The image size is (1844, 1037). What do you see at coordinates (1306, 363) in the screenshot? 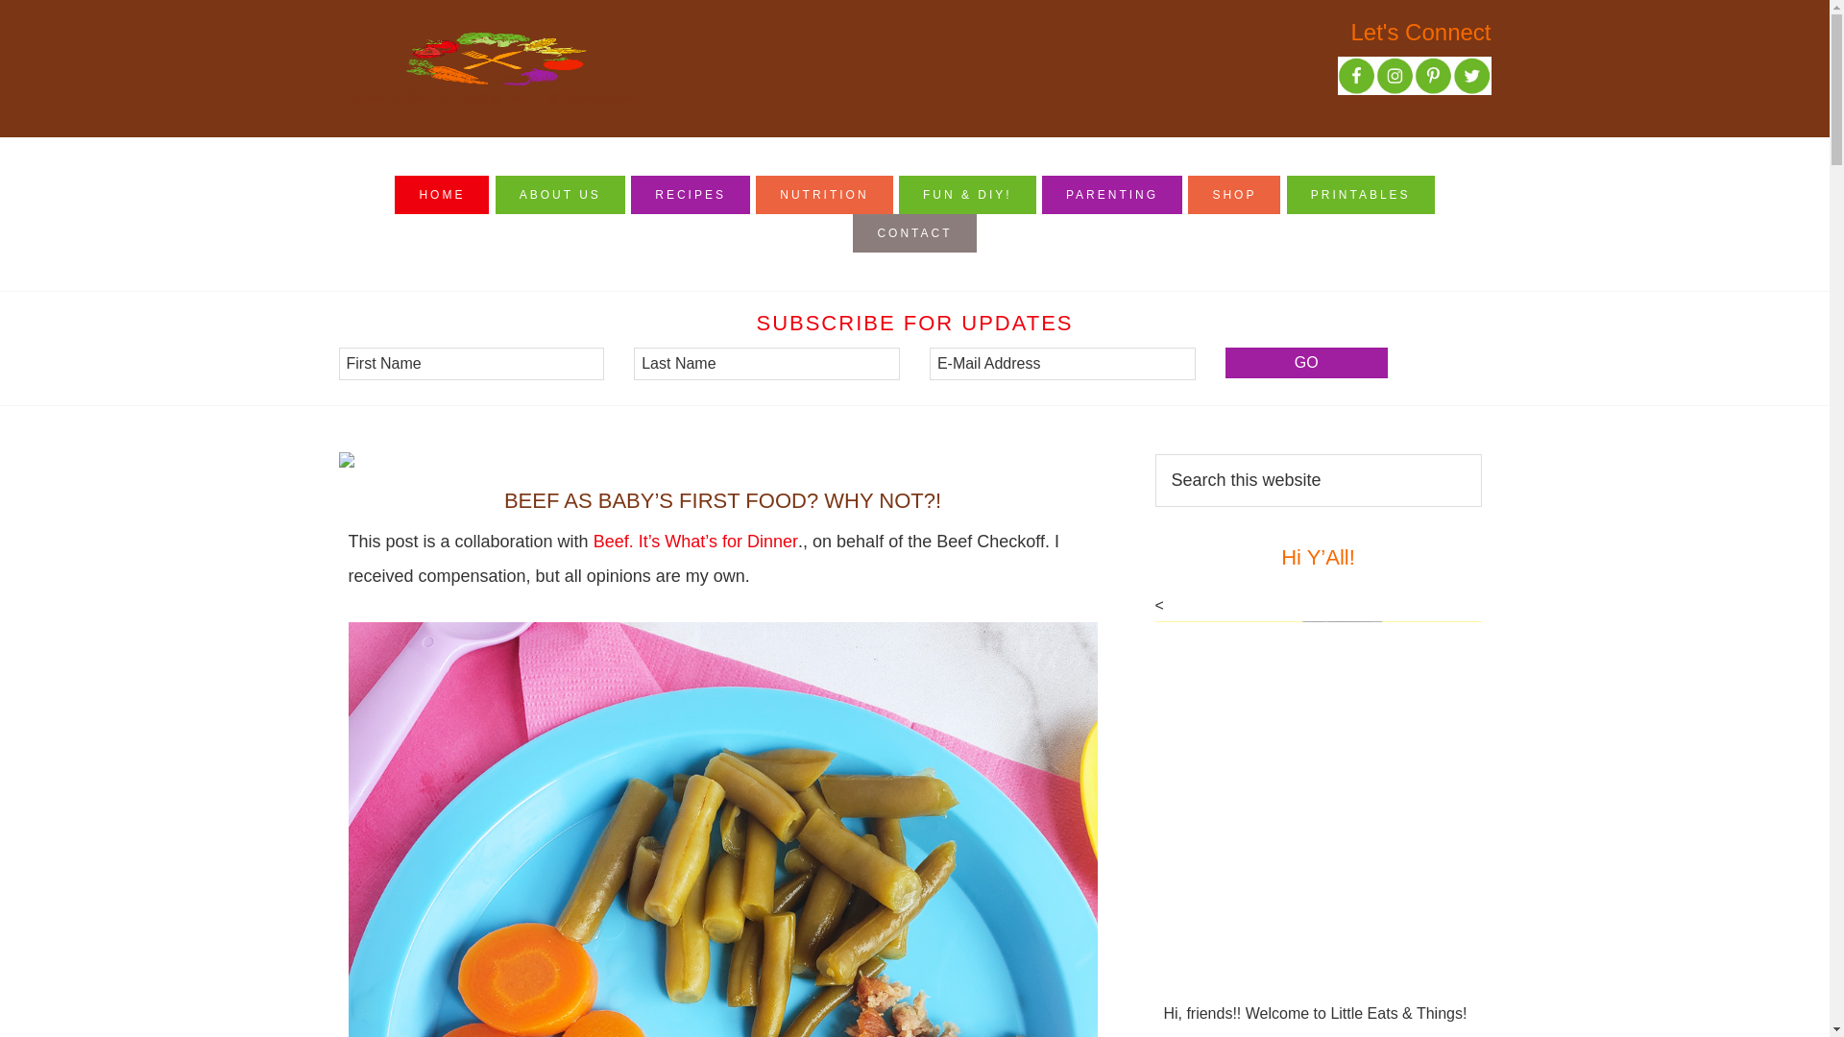
I see `Go` at bounding box center [1306, 363].